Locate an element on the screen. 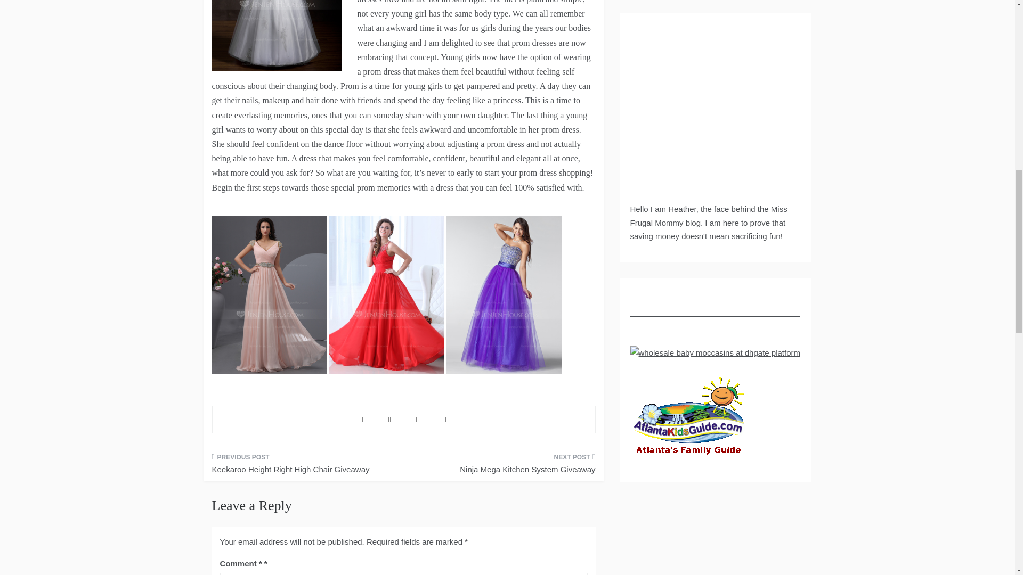 Image resolution: width=1023 pixels, height=575 pixels. Atlanta Kids Guide is located at coordinates (688, 418).